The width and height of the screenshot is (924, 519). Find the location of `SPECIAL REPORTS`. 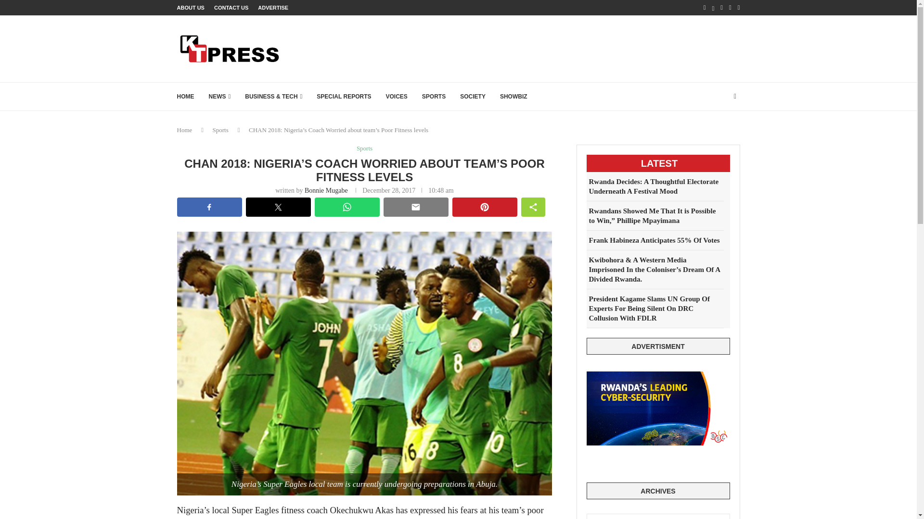

SPECIAL REPORTS is located at coordinates (344, 96).